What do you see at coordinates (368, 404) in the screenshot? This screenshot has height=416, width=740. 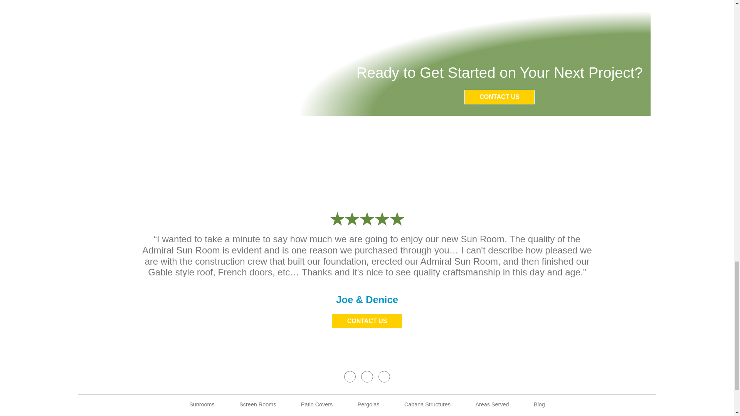 I see `Pergolas` at bounding box center [368, 404].